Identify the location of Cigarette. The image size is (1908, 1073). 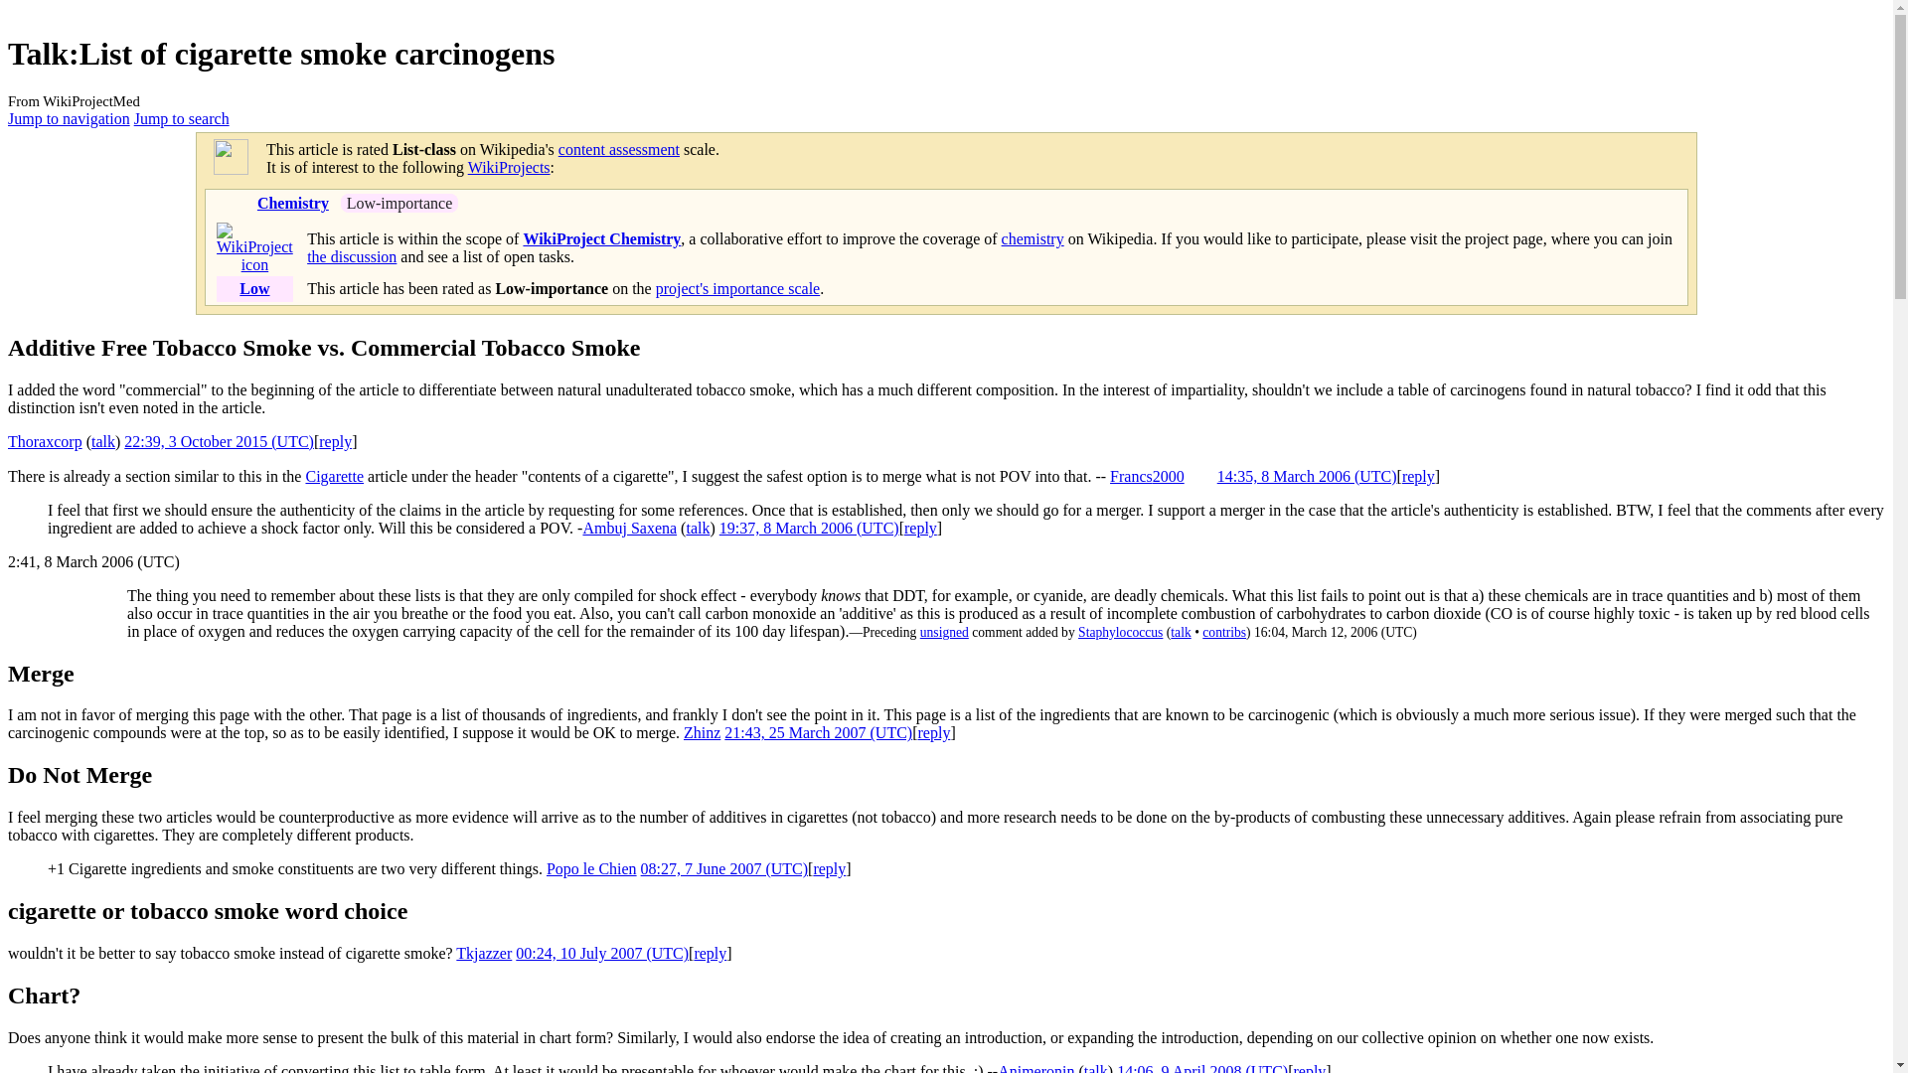
(334, 476).